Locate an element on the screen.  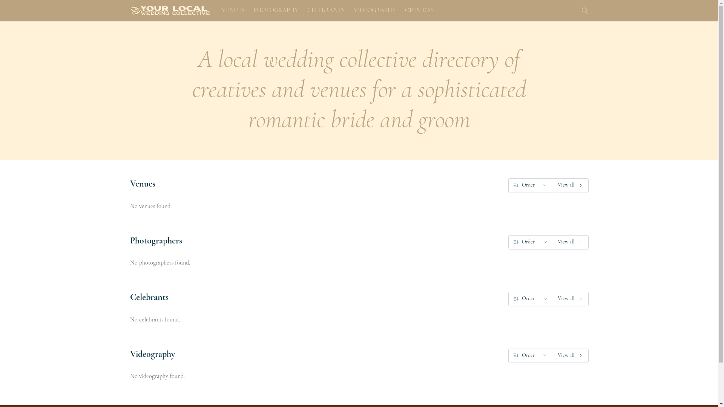
View all is located at coordinates (571, 242).